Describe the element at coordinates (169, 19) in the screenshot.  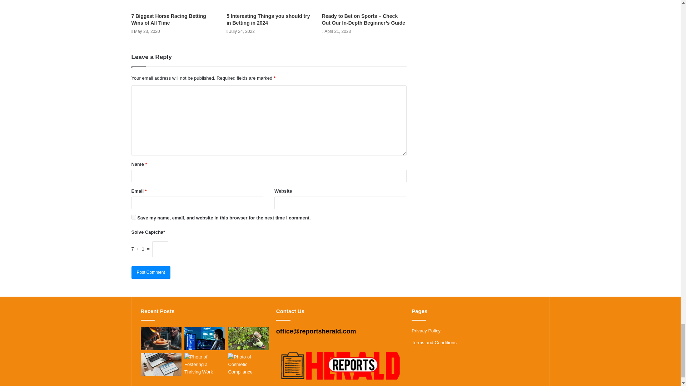
I see `7 Biggest Horse Racing Betting Wins of All Time` at that location.